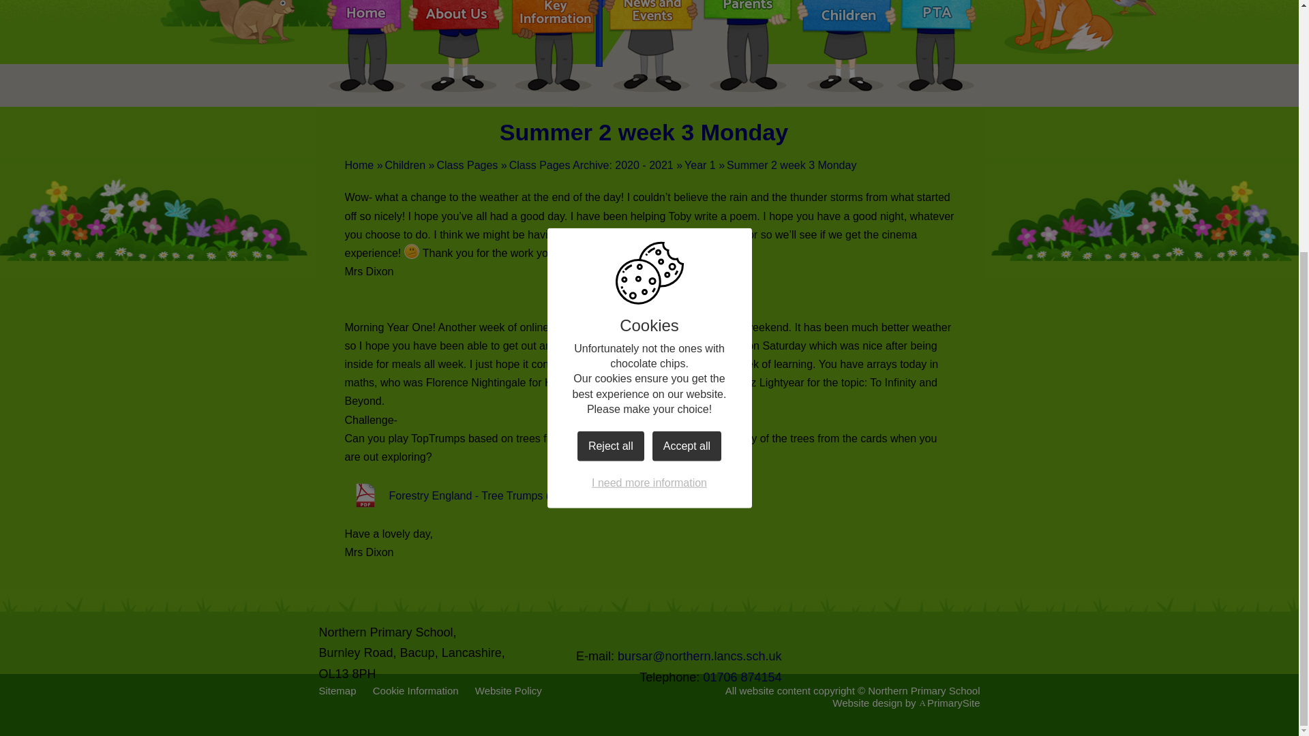  What do you see at coordinates (591, 165) in the screenshot?
I see `Class Pages Archive: 2020 - 2021` at bounding box center [591, 165].